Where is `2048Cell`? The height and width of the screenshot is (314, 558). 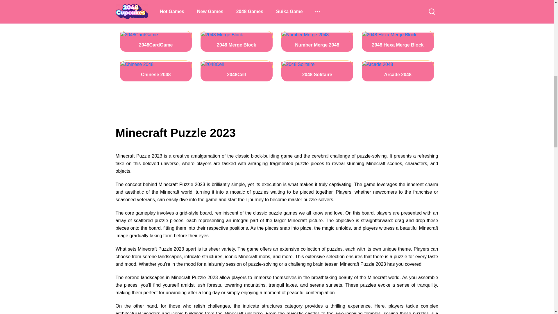
2048Cell is located at coordinates (237, 71).